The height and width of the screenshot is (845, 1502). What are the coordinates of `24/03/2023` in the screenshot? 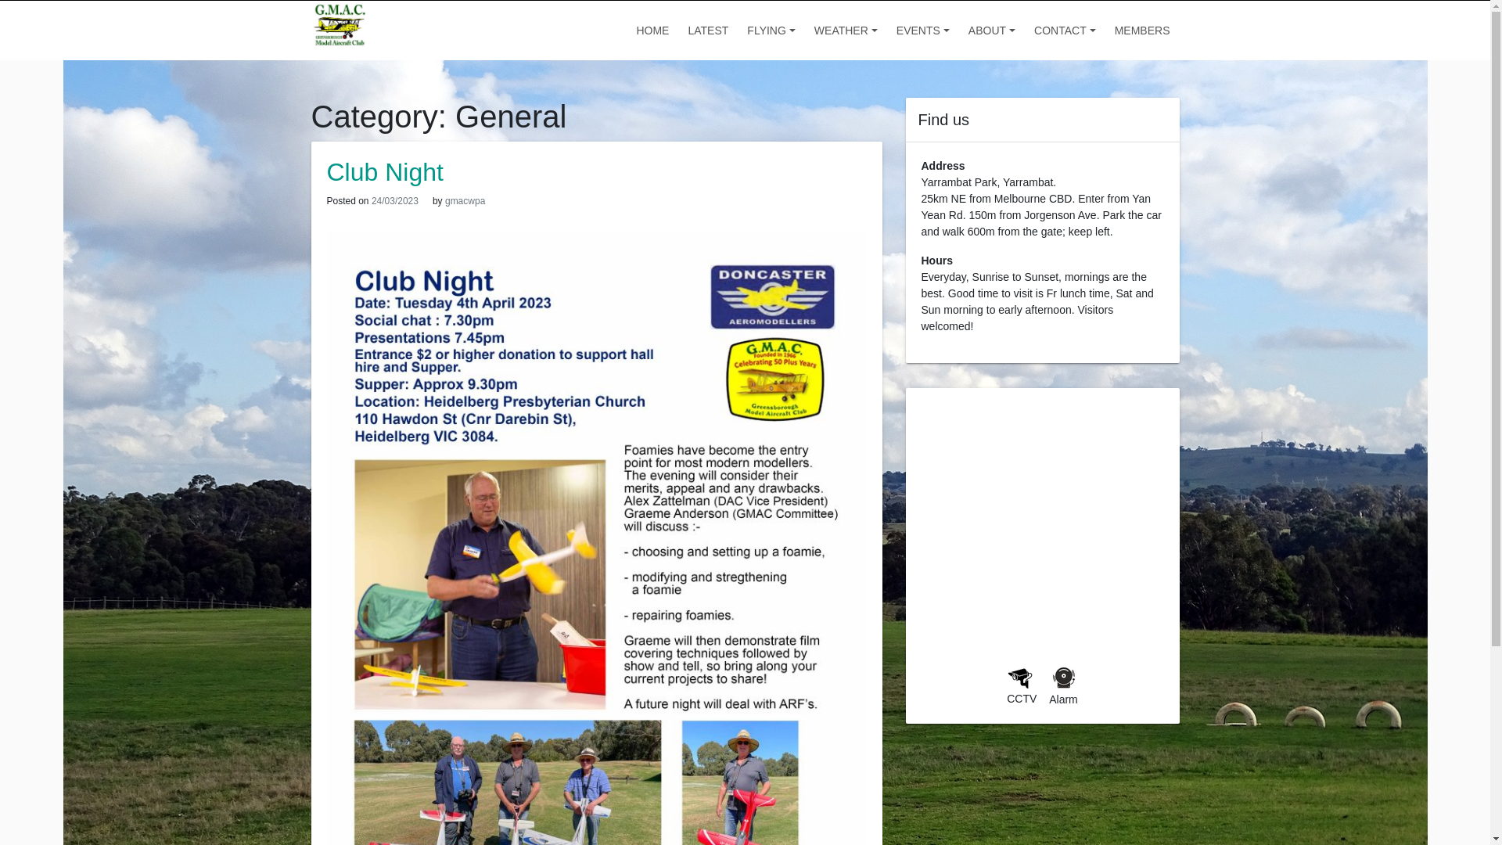 It's located at (395, 201).